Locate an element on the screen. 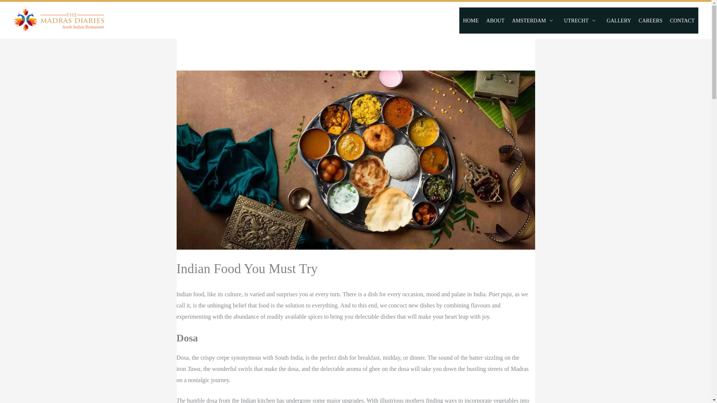 Image resolution: width=717 pixels, height=403 pixels. CAREERS is located at coordinates (650, 20).